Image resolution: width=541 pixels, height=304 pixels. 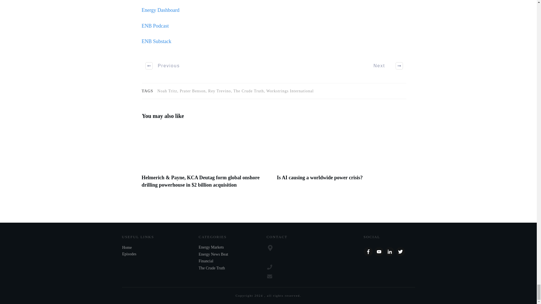 I want to click on Previous, so click(x=163, y=66).